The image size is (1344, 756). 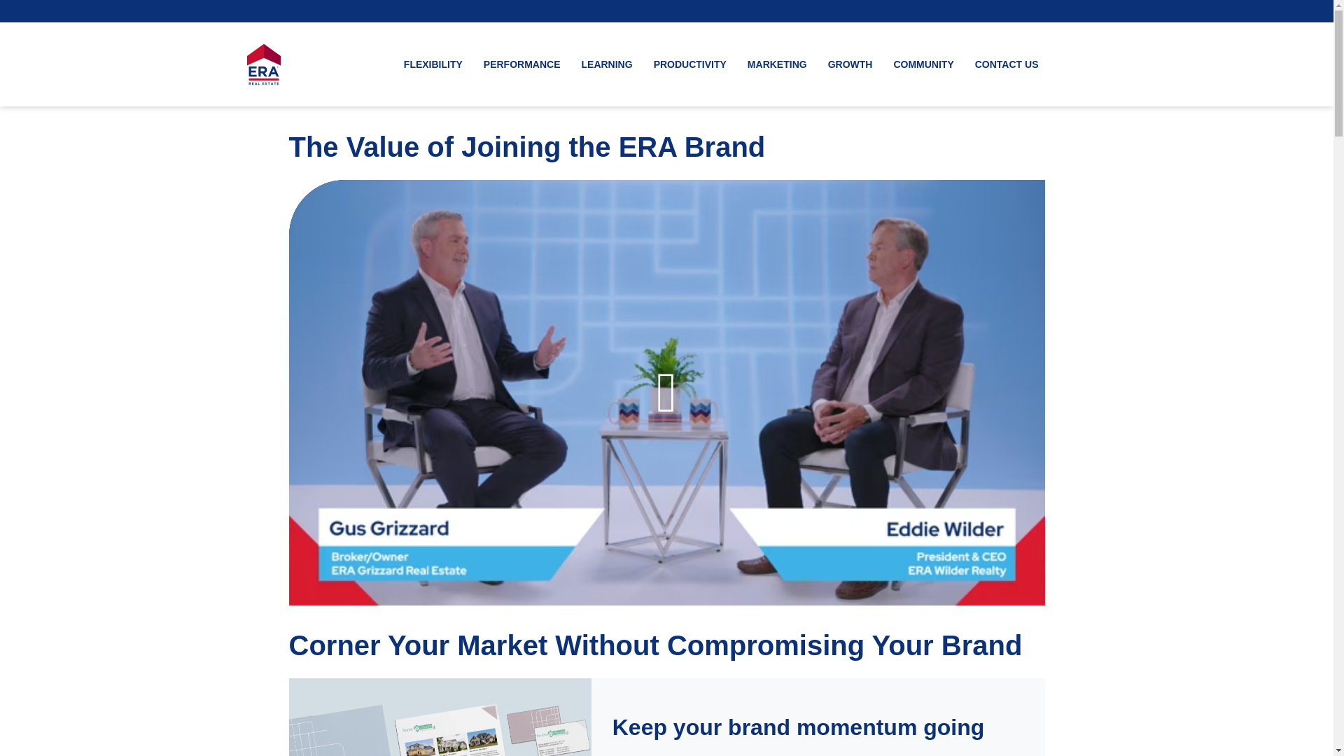 What do you see at coordinates (433, 64) in the screenshot?
I see `FLEXIBILITY` at bounding box center [433, 64].